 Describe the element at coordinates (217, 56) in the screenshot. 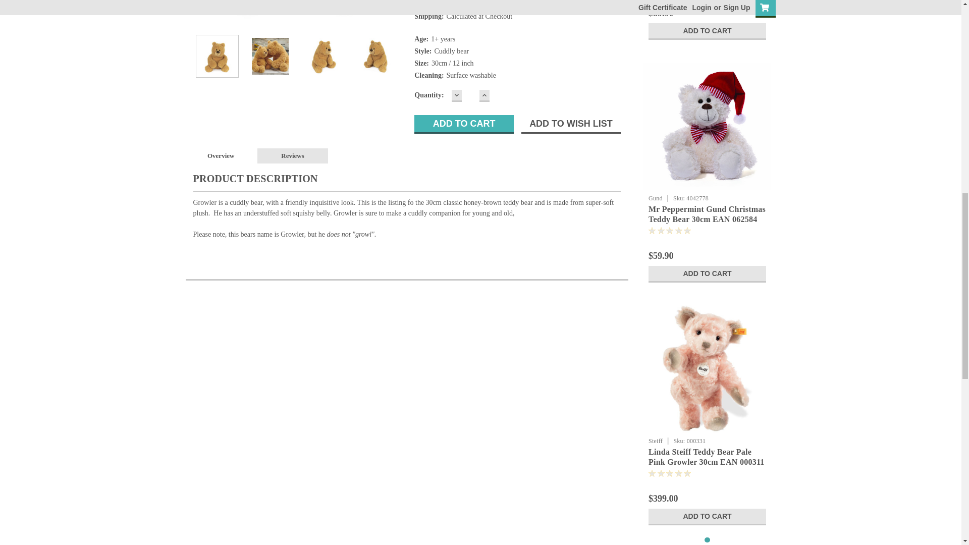

I see `Growler Gund Teddy Bear 30cm EAN 409596` at that location.